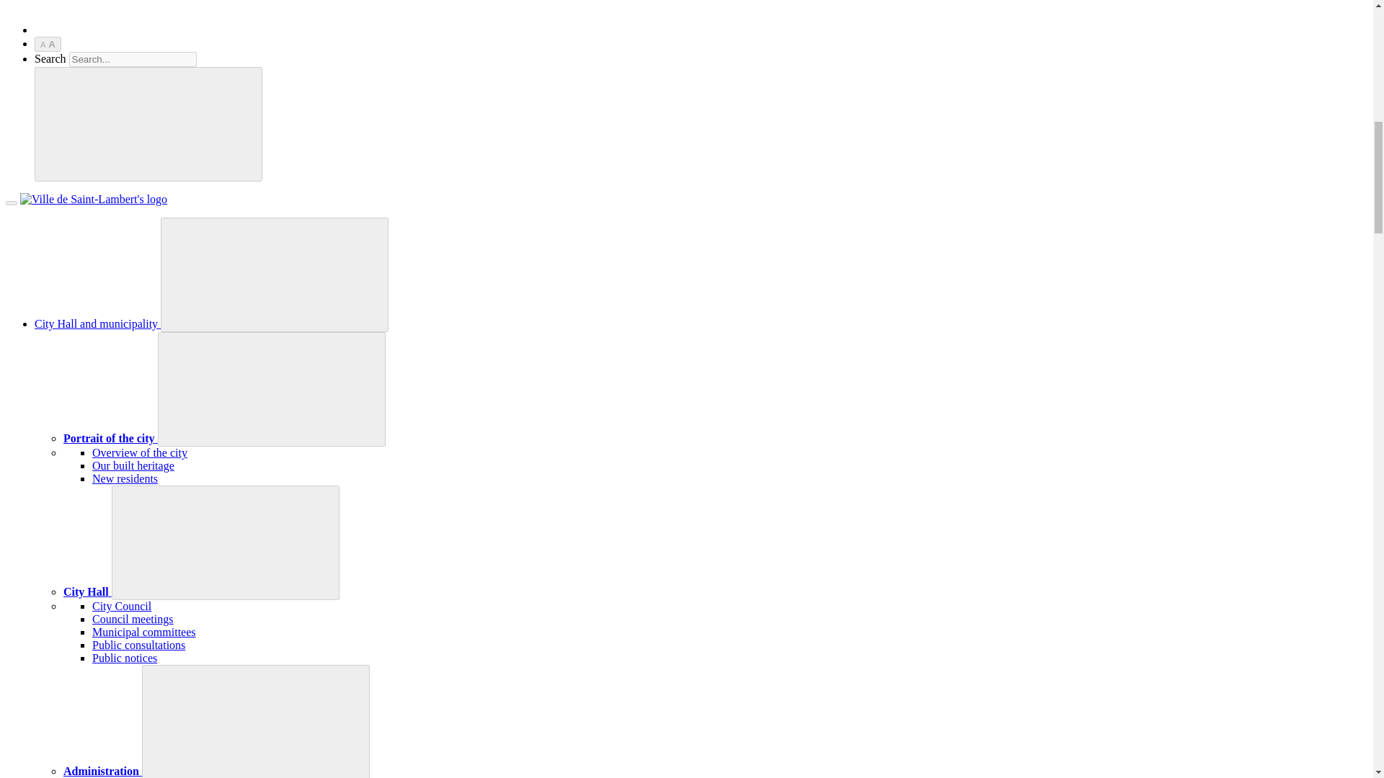 Image resolution: width=1384 pixels, height=778 pixels. Describe the element at coordinates (88, 592) in the screenshot. I see `City Hall` at that location.